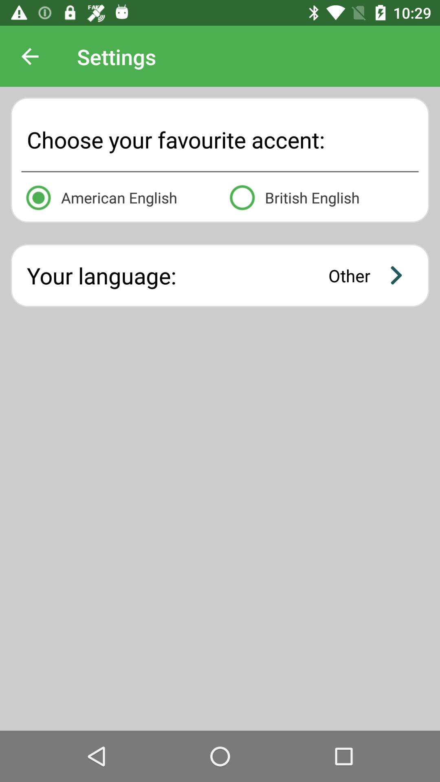  What do you see at coordinates (322, 196) in the screenshot?
I see `turn on the icon to the right of american english icon` at bounding box center [322, 196].